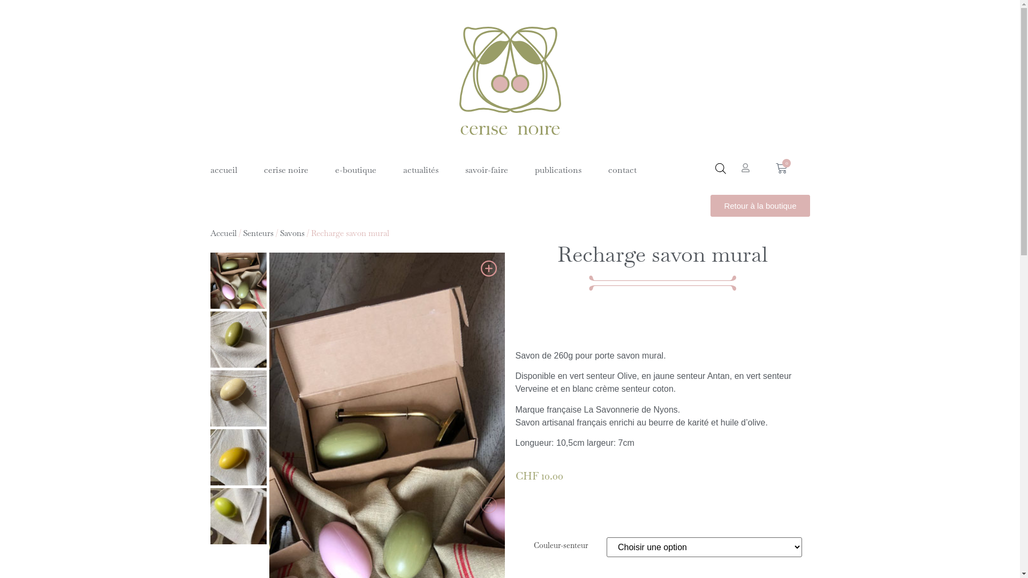 This screenshot has height=578, width=1028. What do you see at coordinates (486, 170) in the screenshot?
I see `savoir-faire` at bounding box center [486, 170].